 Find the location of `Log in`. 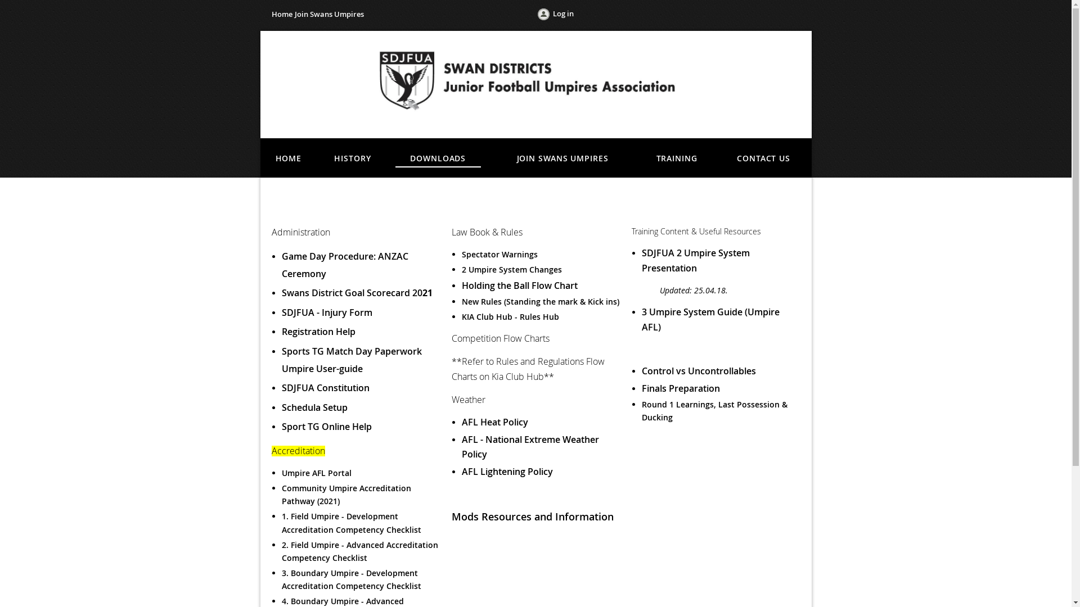

Log in is located at coordinates (555, 16).